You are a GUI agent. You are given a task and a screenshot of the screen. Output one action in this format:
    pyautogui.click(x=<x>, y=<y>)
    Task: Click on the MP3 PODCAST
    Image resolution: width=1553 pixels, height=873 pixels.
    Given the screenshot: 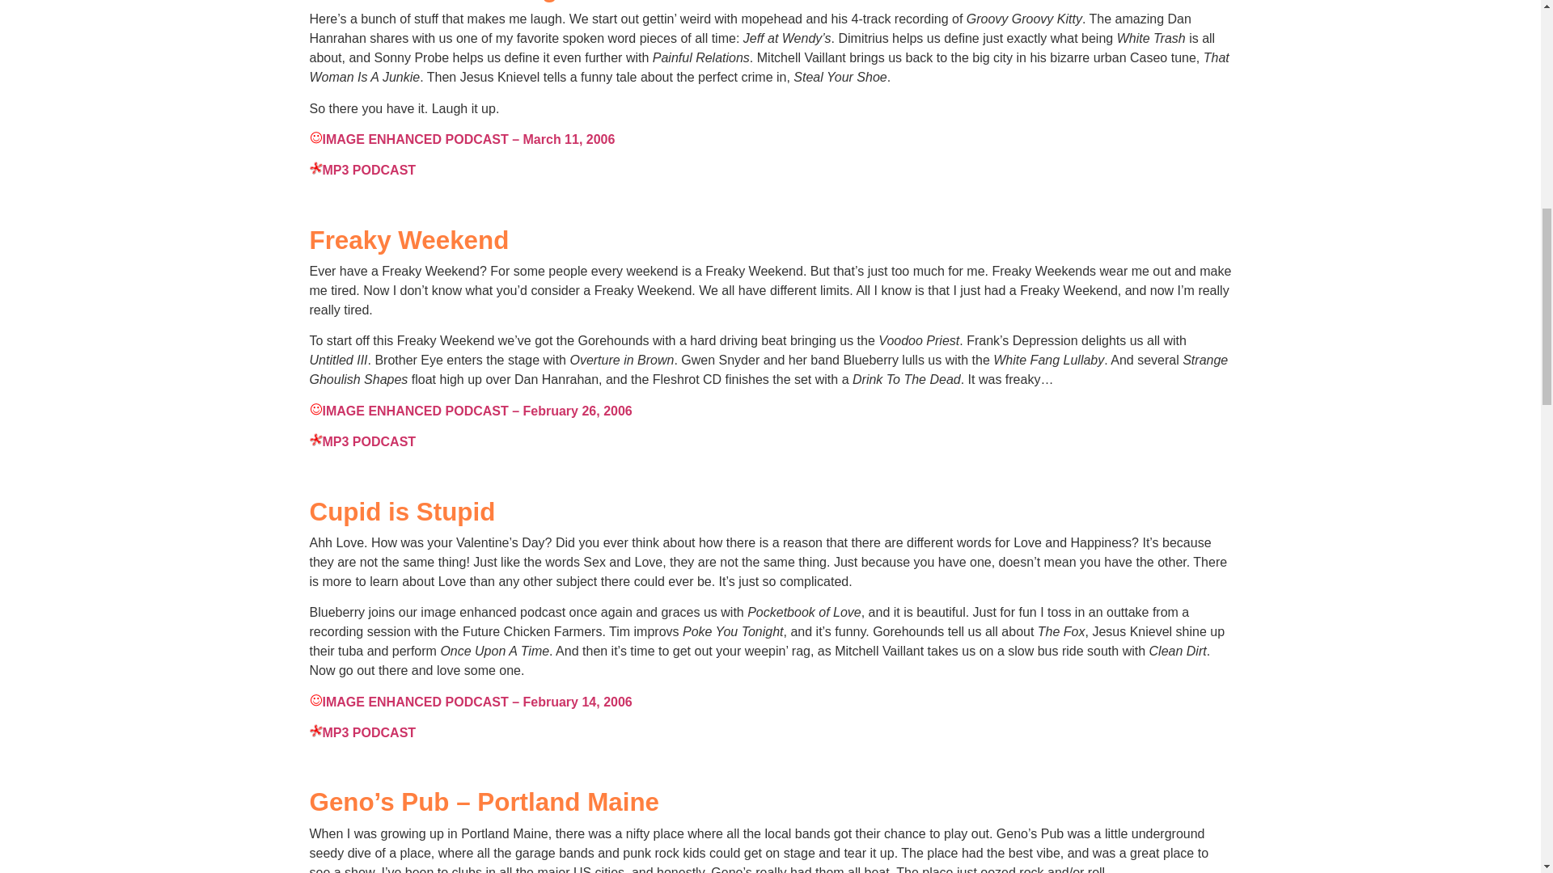 What is the action you would take?
    pyautogui.click(x=362, y=441)
    